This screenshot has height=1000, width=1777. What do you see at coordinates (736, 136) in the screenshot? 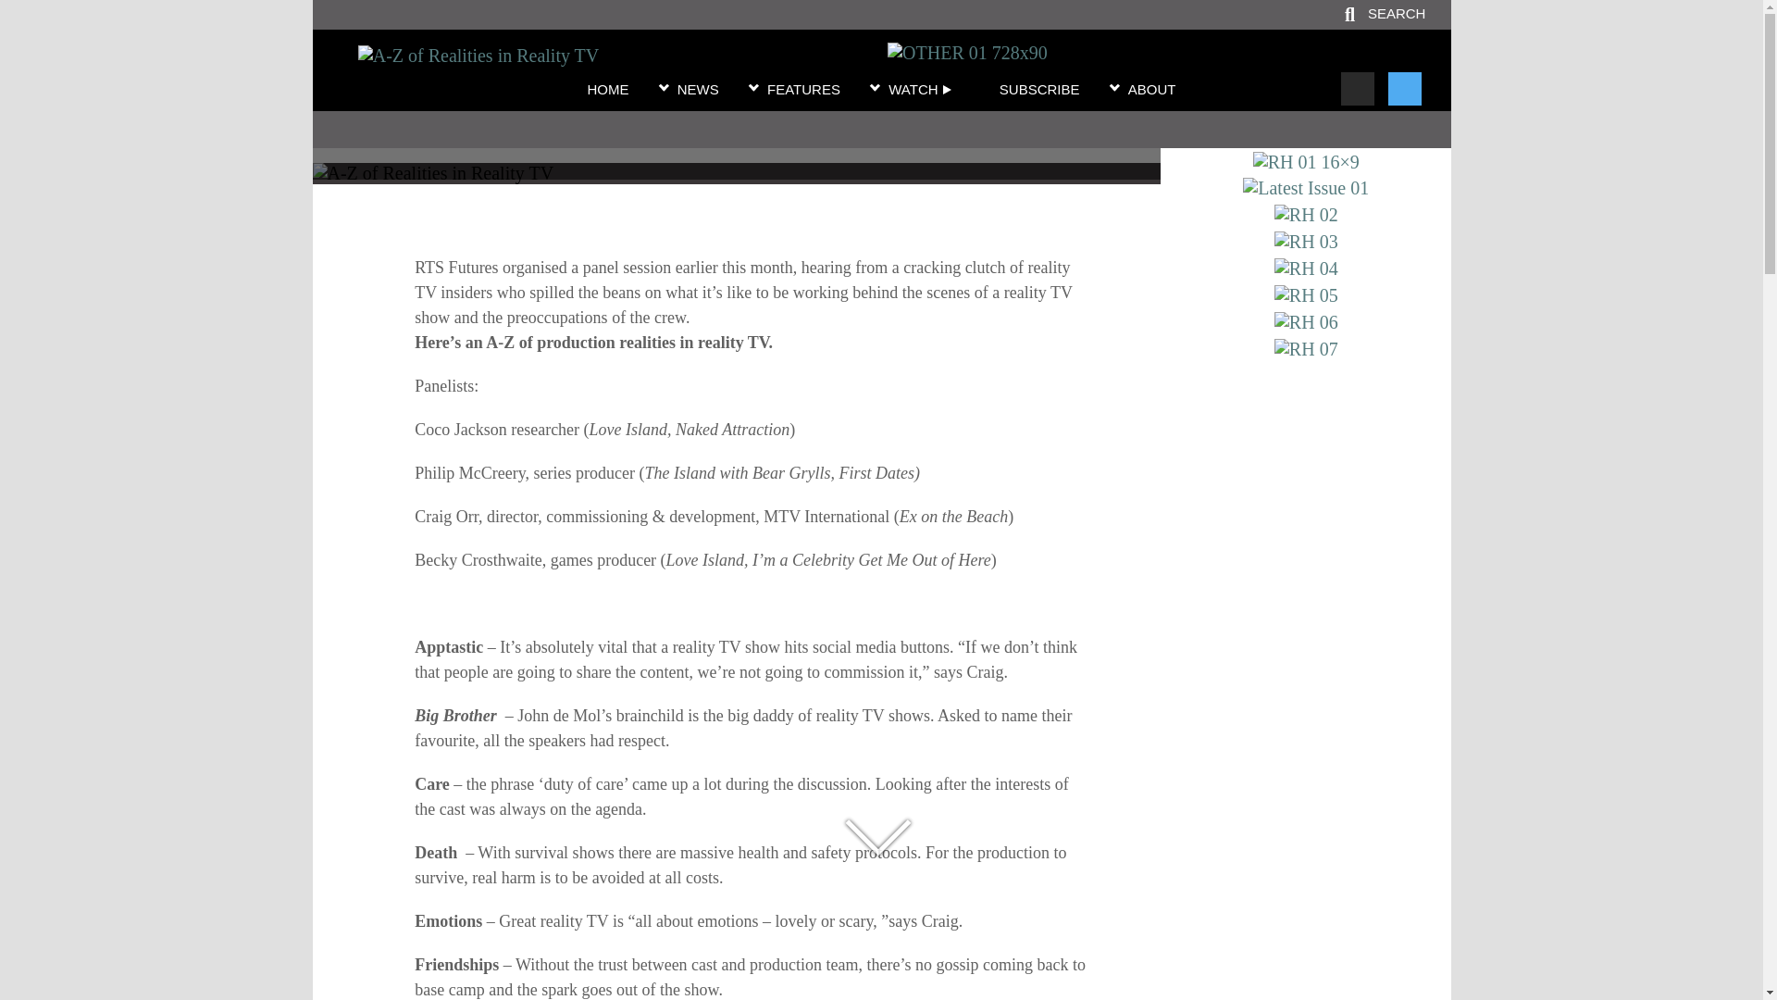
I see `A-Z of Realities in Reality TV` at bounding box center [736, 136].